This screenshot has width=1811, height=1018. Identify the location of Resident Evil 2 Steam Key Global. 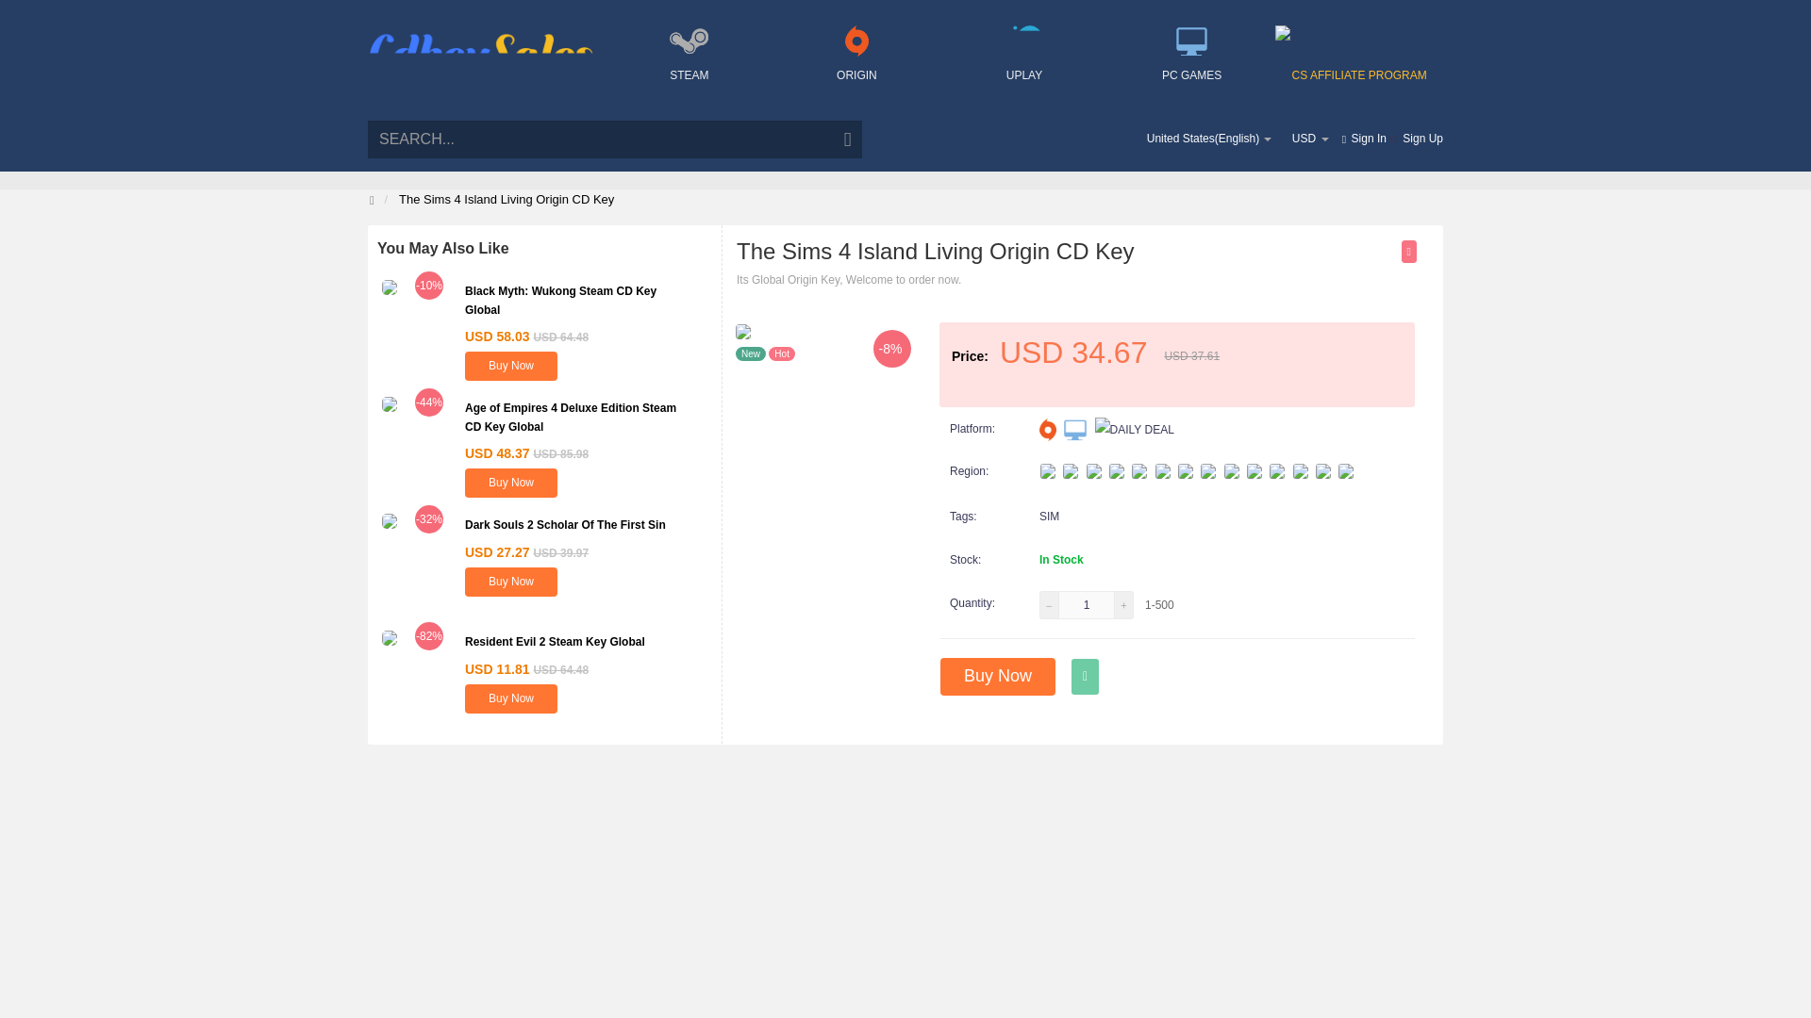
(555, 641).